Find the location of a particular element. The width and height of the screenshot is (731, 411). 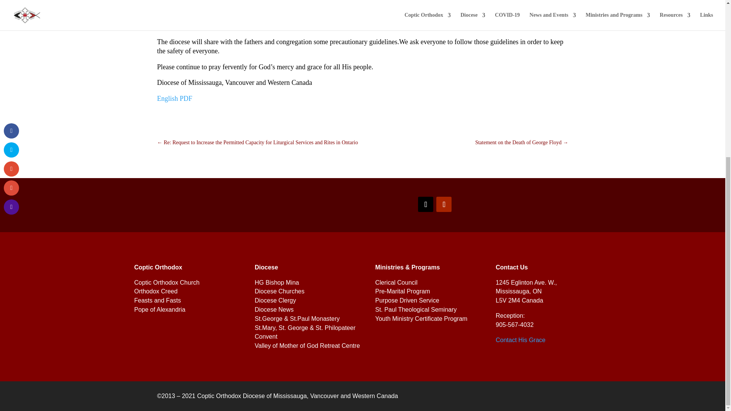

Follow on Youtube is located at coordinates (444, 204).